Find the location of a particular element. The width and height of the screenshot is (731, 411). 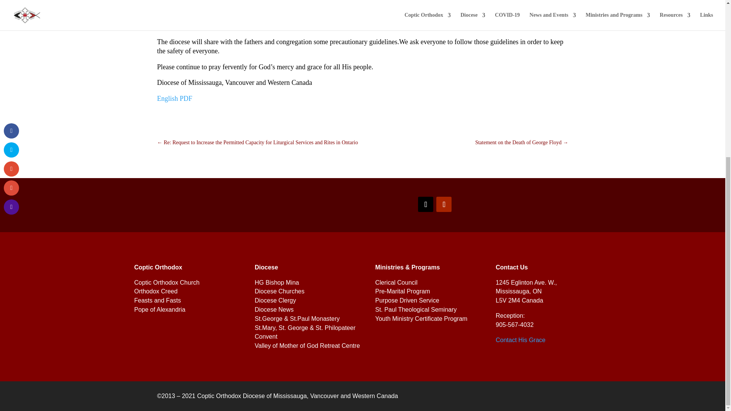

Follow on Youtube is located at coordinates (444, 204).